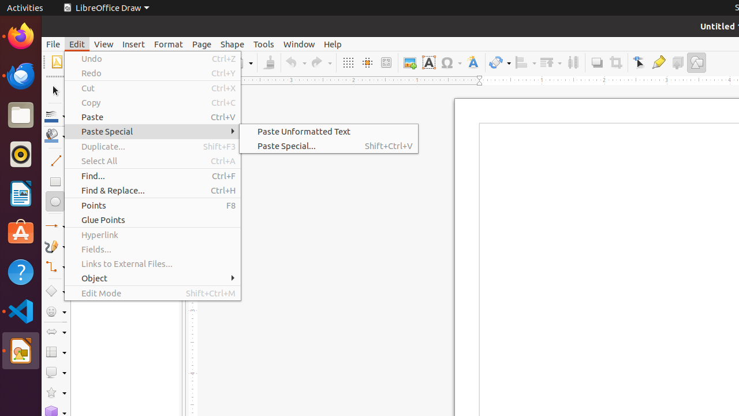  Describe the element at coordinates (53, 44) in the screenshot. I see `File` at that location.